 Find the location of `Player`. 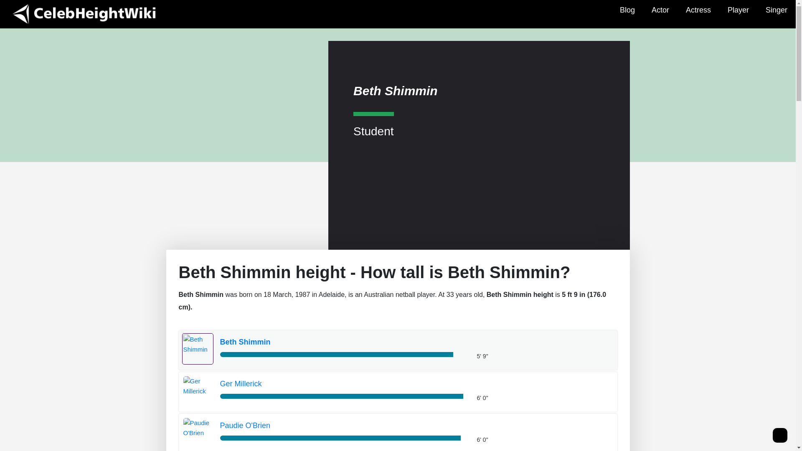

Player is located at coordinates (738, 10).